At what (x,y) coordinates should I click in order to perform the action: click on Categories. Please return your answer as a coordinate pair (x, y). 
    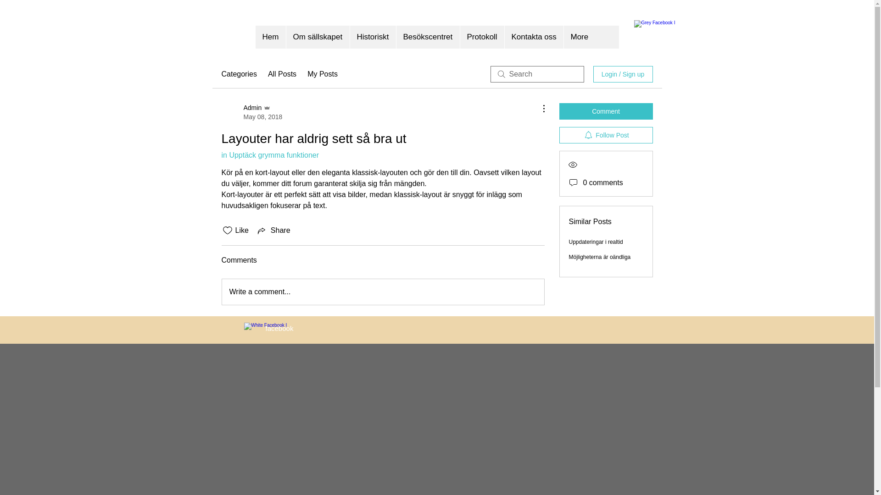
    Looking at the image, I should click on (239, 74).